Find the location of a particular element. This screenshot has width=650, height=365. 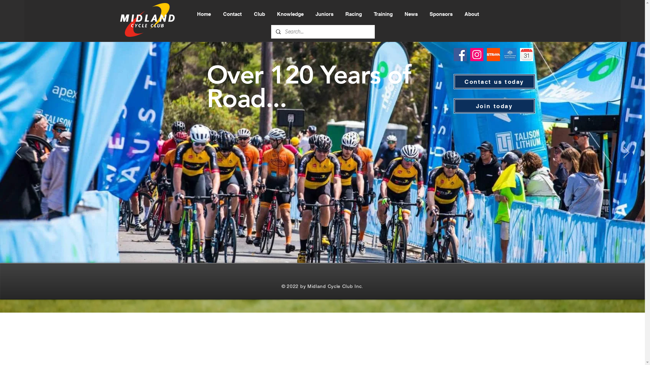

Join today is located at coordinates (494, 106).